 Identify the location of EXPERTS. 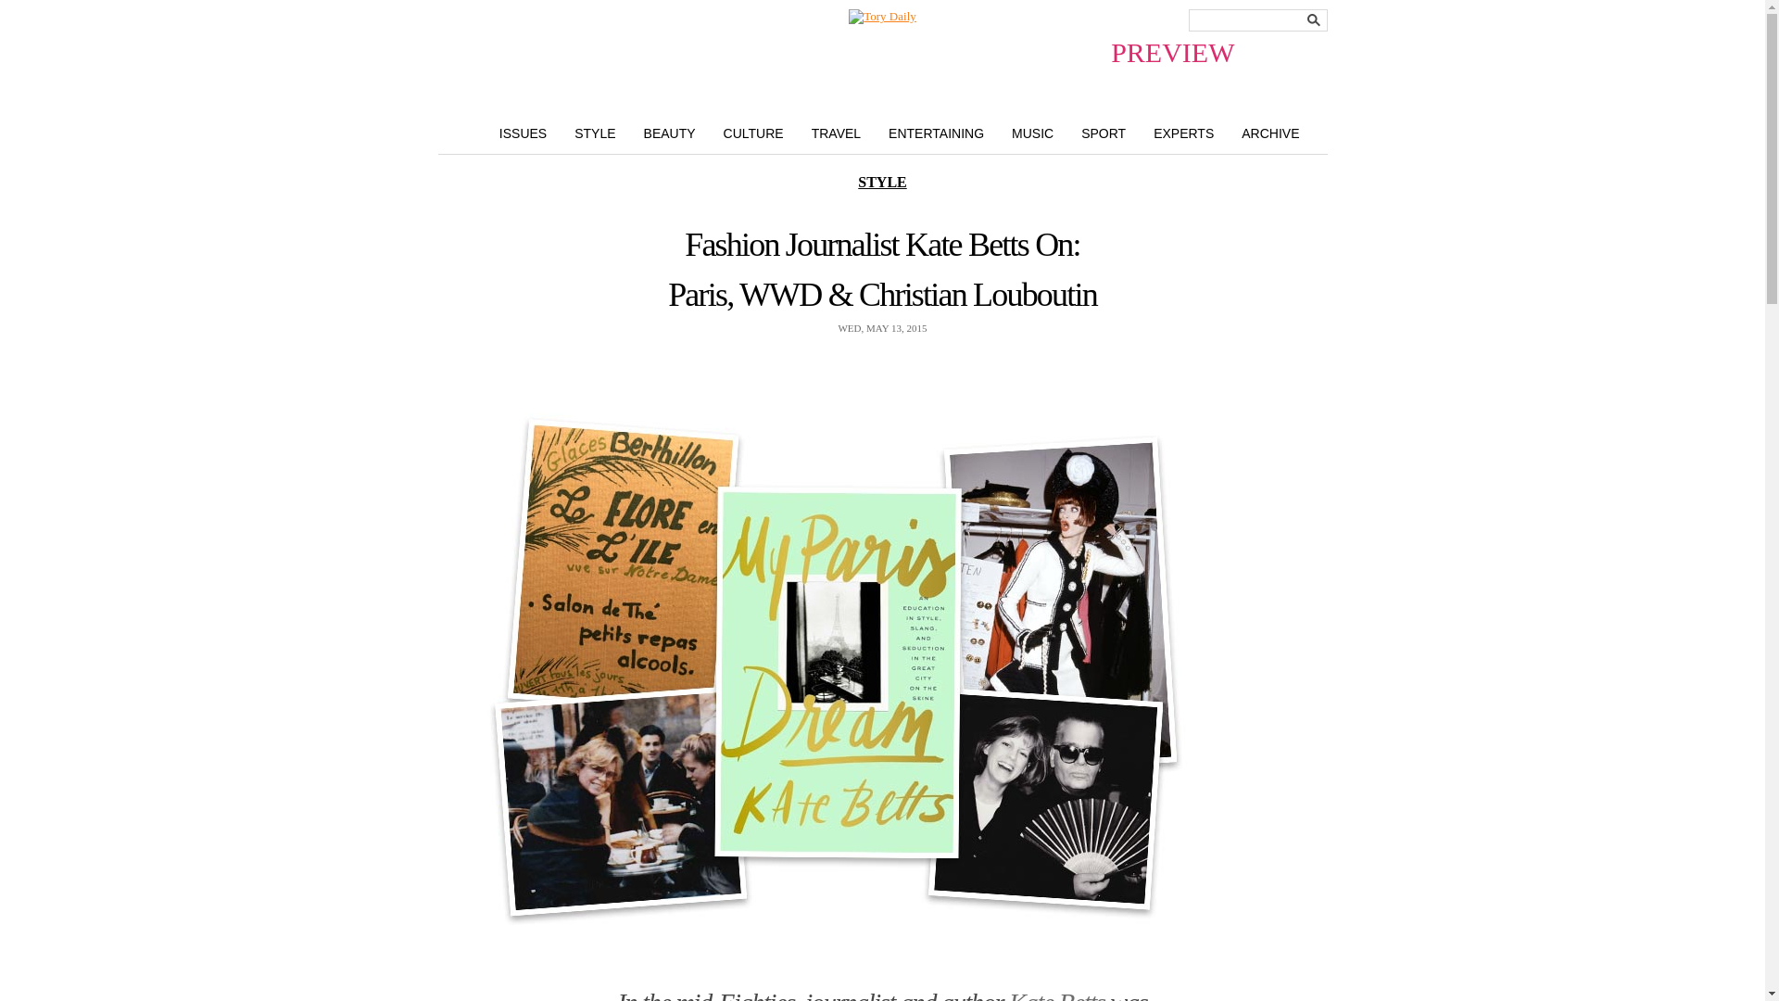
(1183, 133).